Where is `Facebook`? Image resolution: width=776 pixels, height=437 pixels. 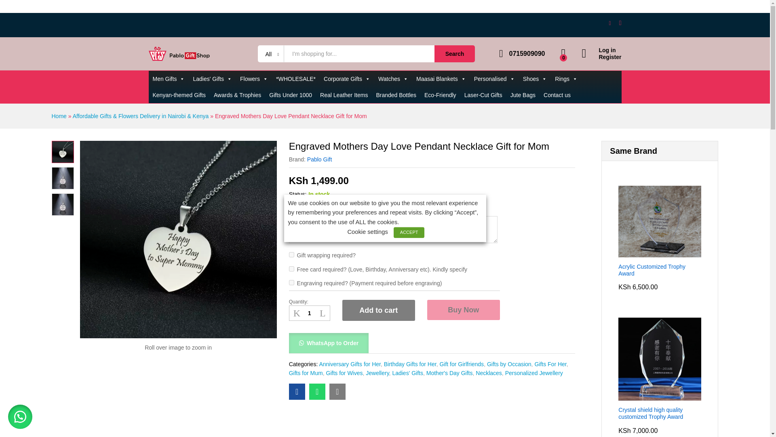
Facebook is located at coordinates (610, 23).